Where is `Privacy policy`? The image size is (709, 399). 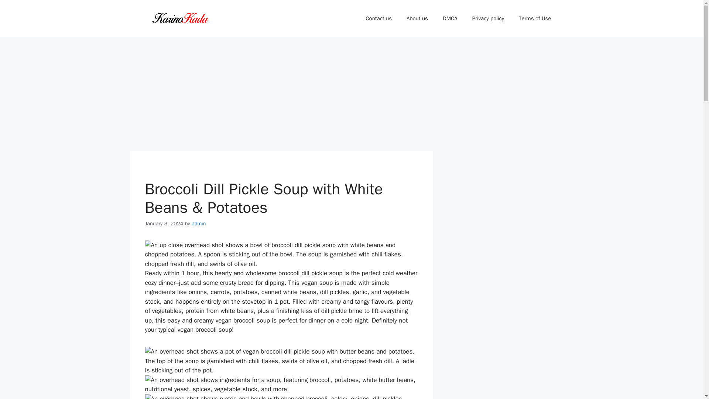 Privacy policy is located at coordinates (488, 18).